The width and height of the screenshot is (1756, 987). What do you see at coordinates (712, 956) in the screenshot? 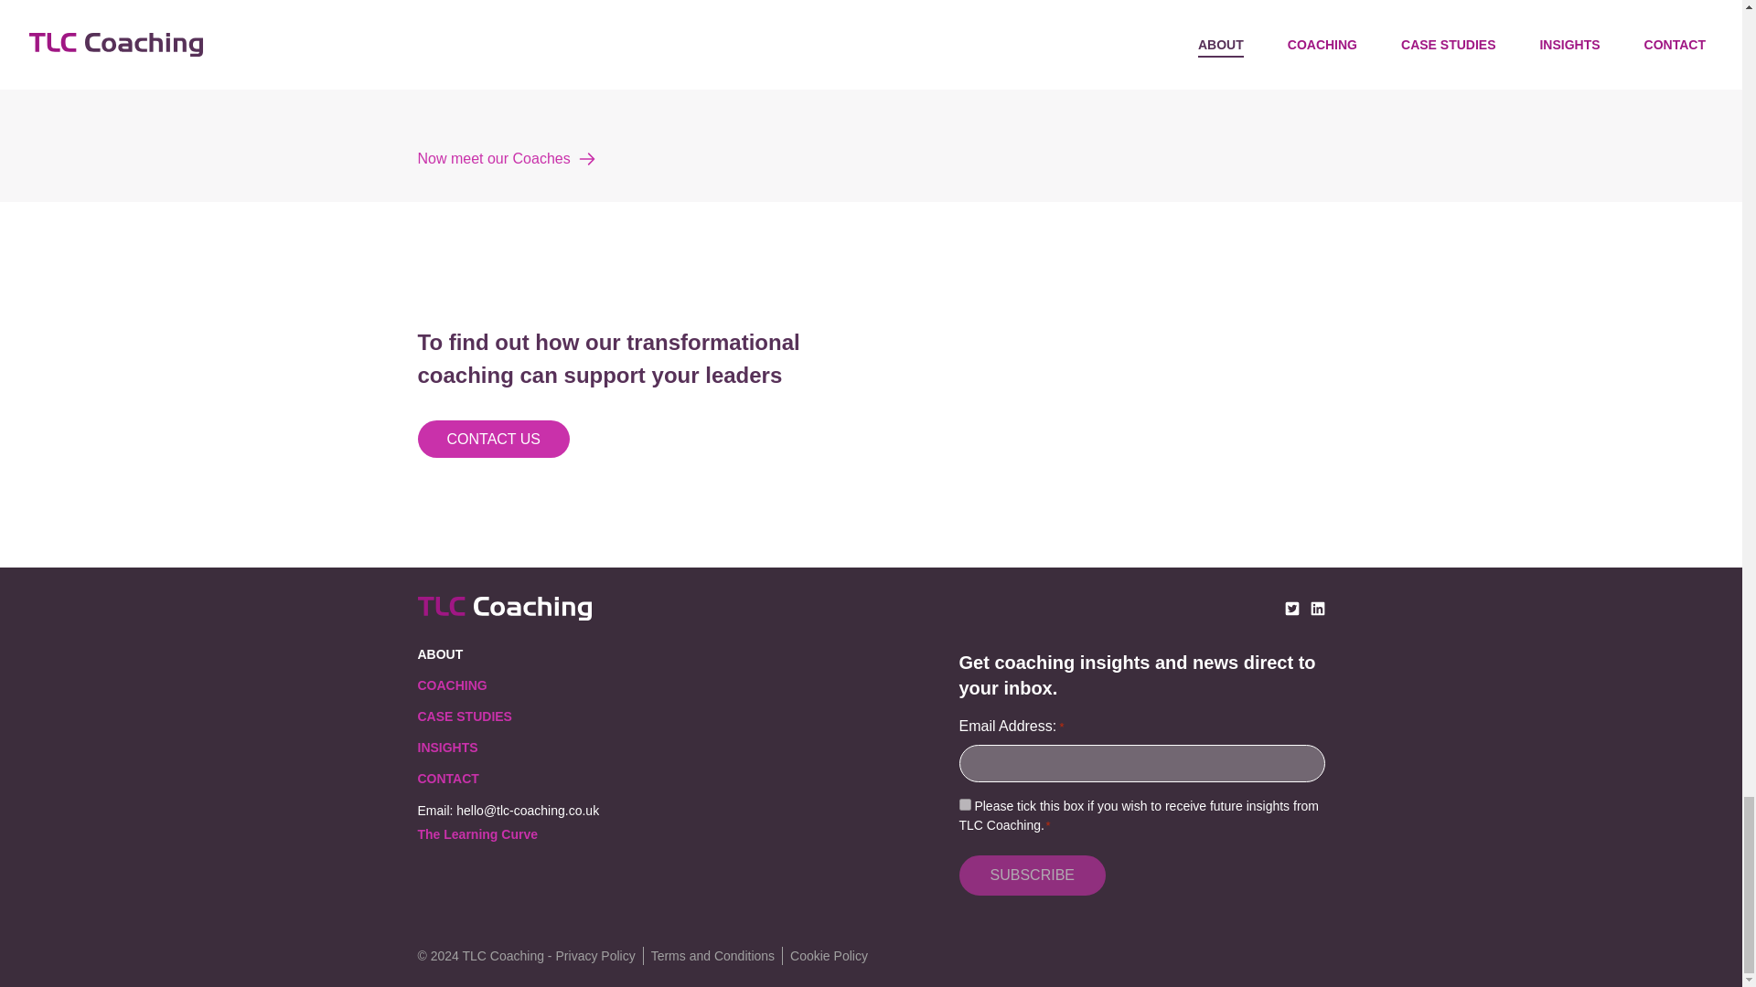
I see `Terms and Conditions` at bounding box center [712, 956].